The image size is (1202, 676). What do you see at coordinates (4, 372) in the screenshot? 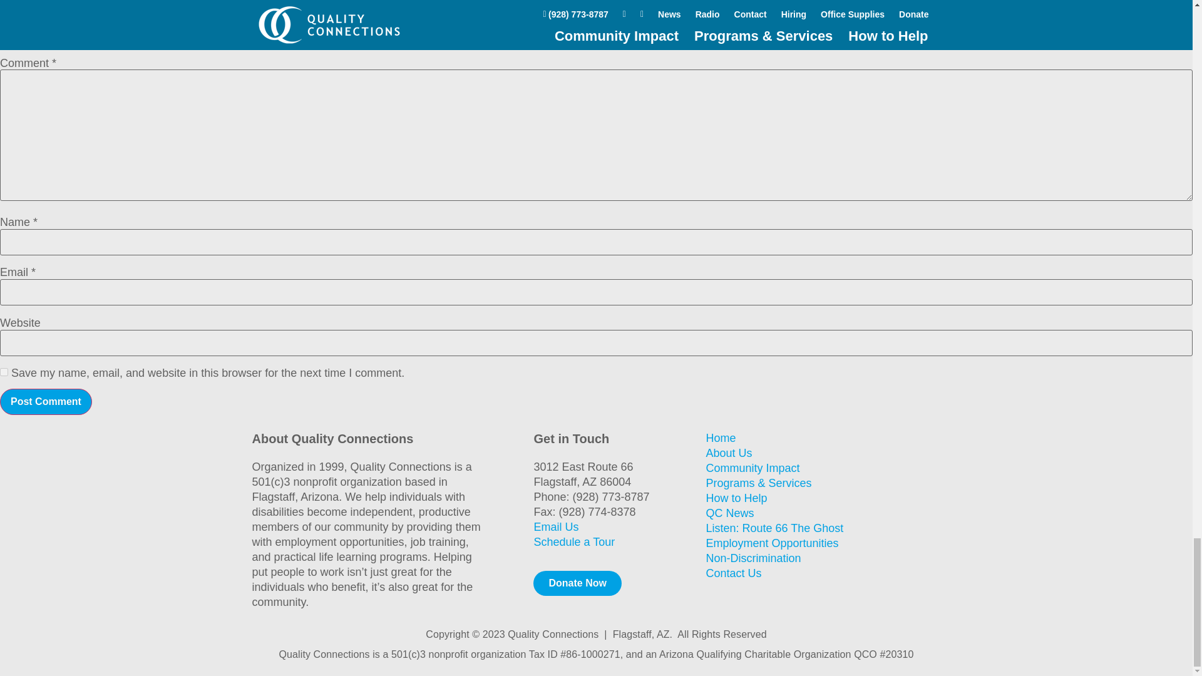
I see `yes` at bounding box center [4, 372].